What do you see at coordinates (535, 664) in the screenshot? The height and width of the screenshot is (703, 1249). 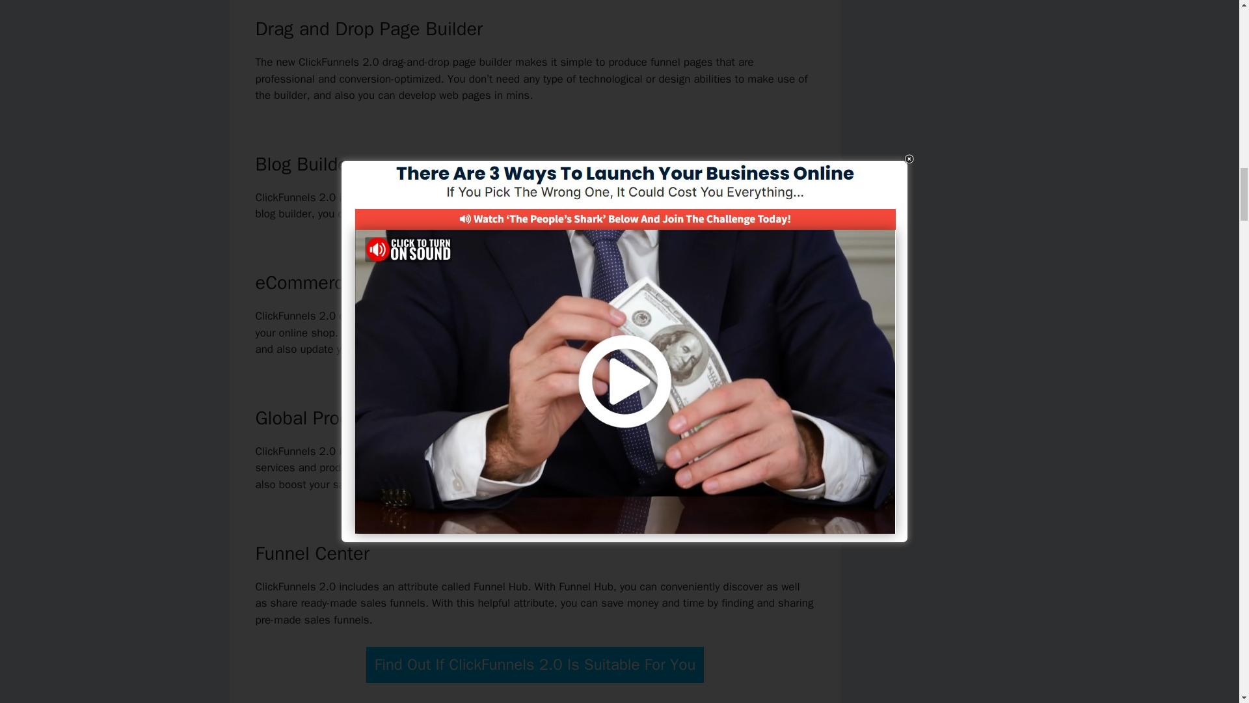 I see `Find Out If ClickFunnels 2.0 Is Suitable For You` at bounding box center [535, 664].